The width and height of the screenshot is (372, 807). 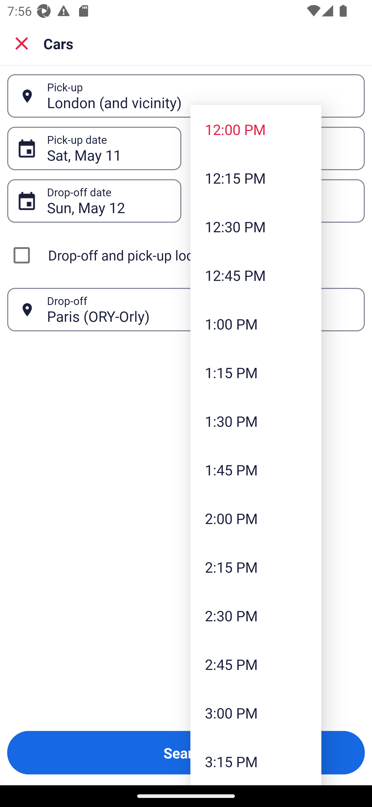 What do you see at coordinates (256, 129) in the screenshot?
I see `12:00 PM` at bounding box center [256, 129].